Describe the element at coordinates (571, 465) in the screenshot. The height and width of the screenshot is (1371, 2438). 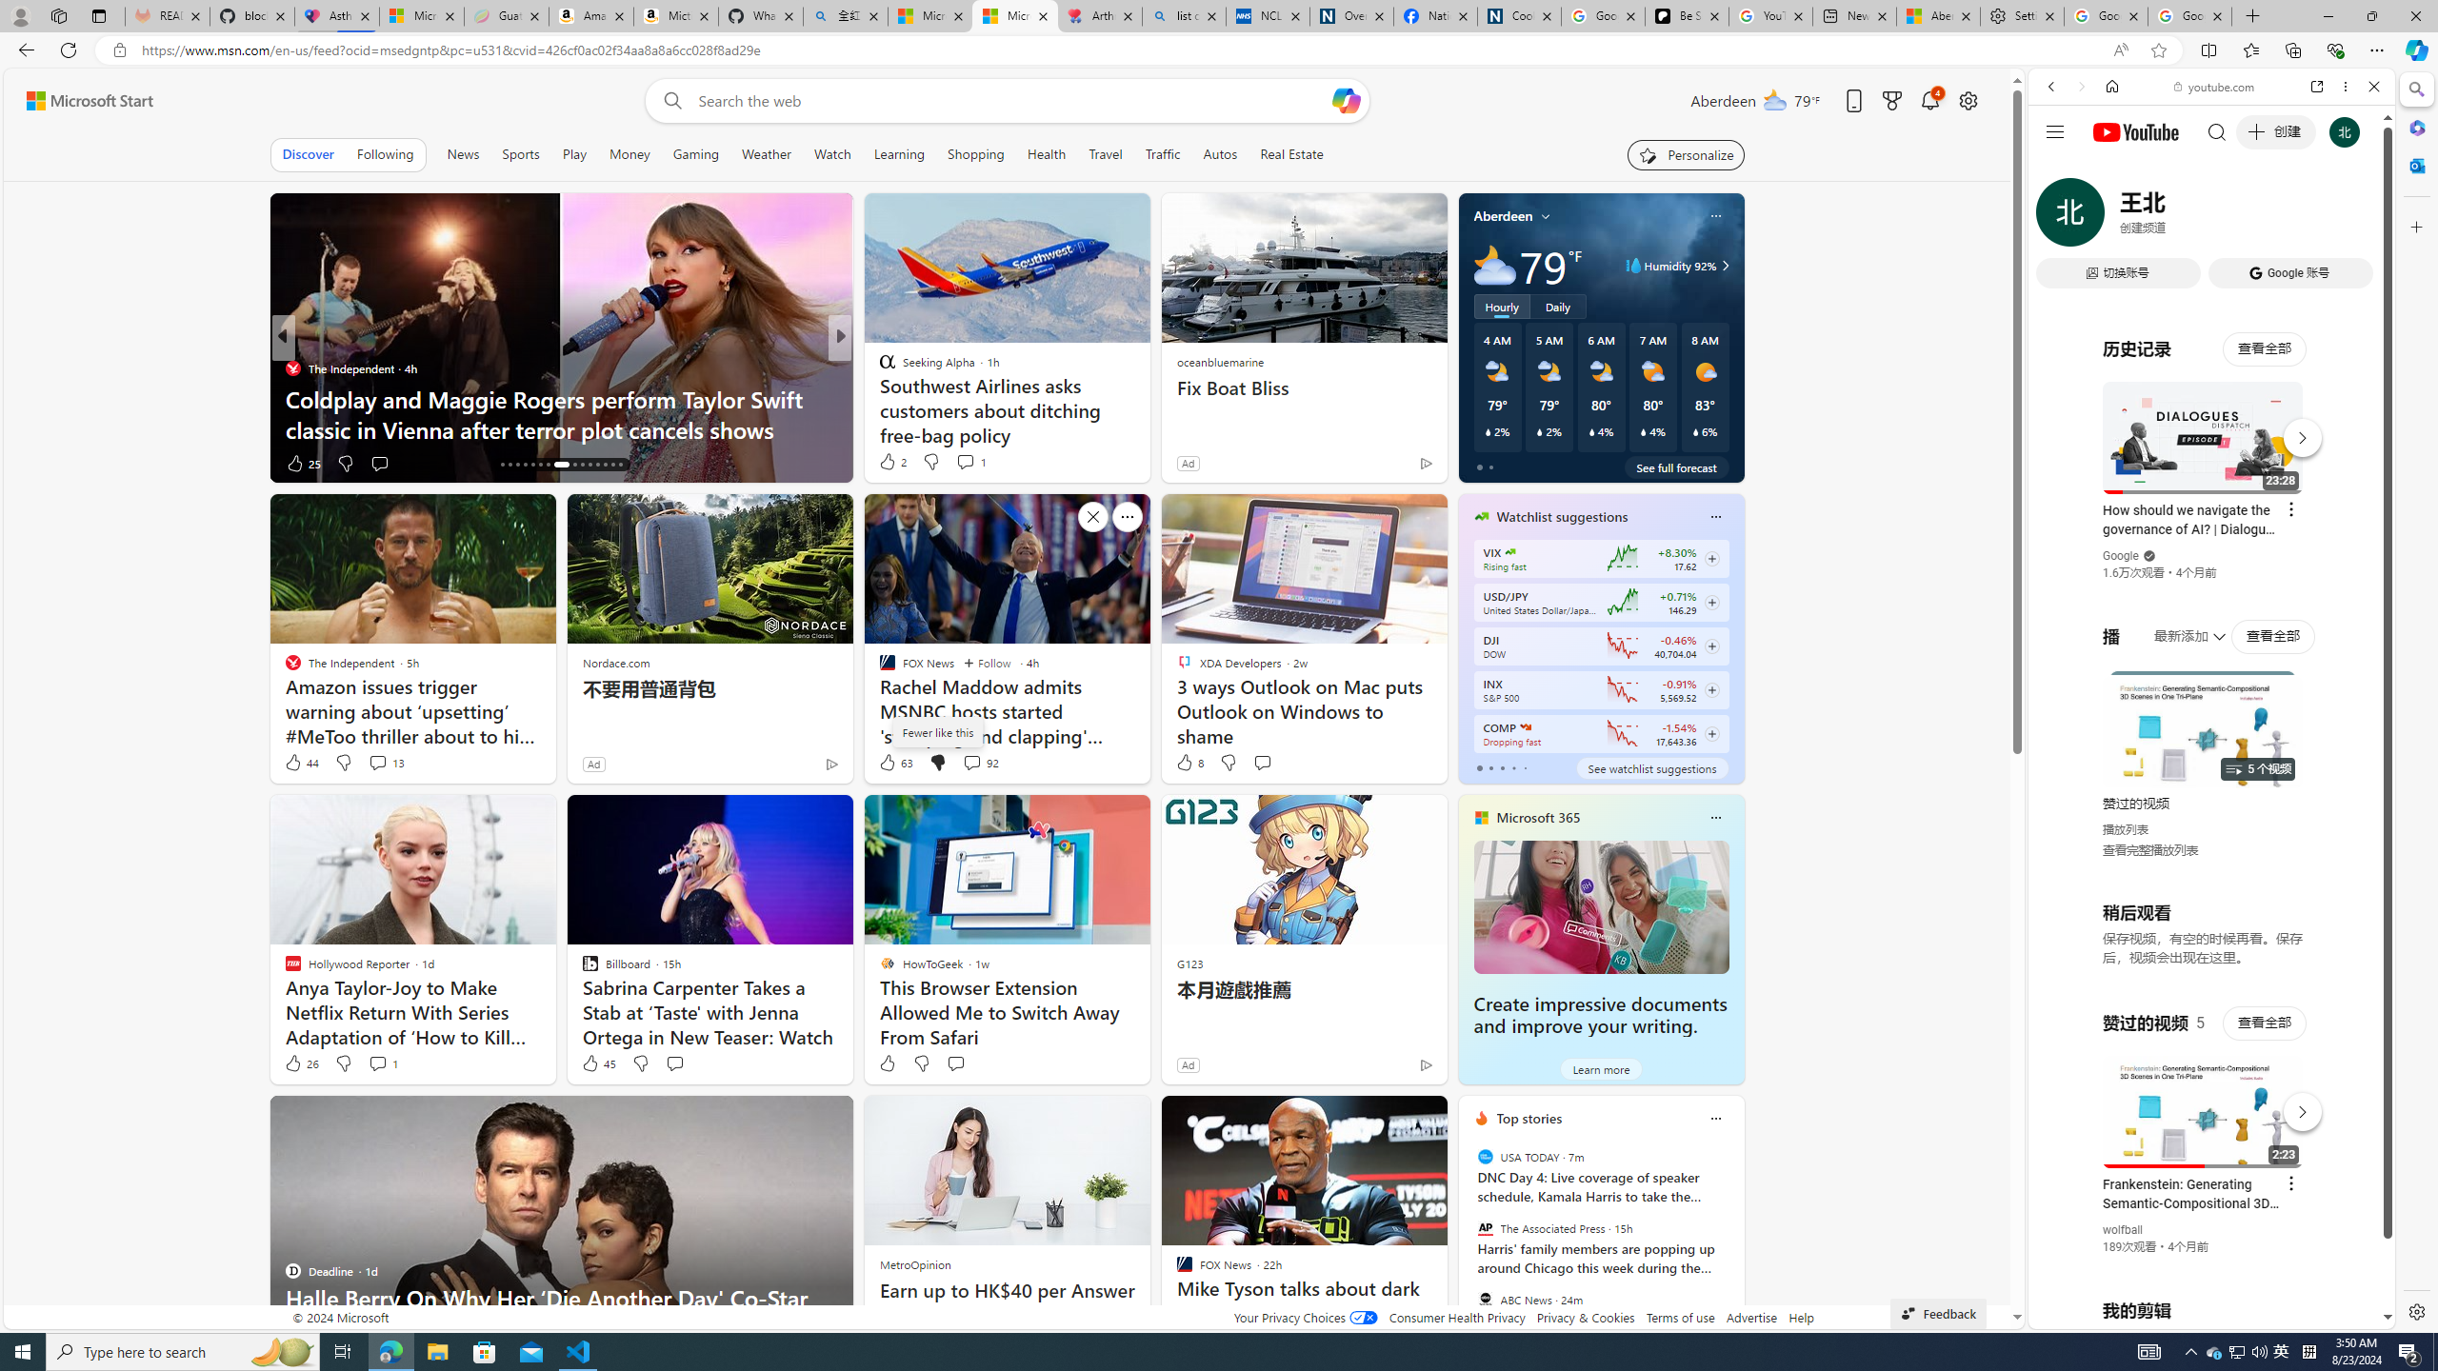
I see `AutomationID: tab-24` at that location.